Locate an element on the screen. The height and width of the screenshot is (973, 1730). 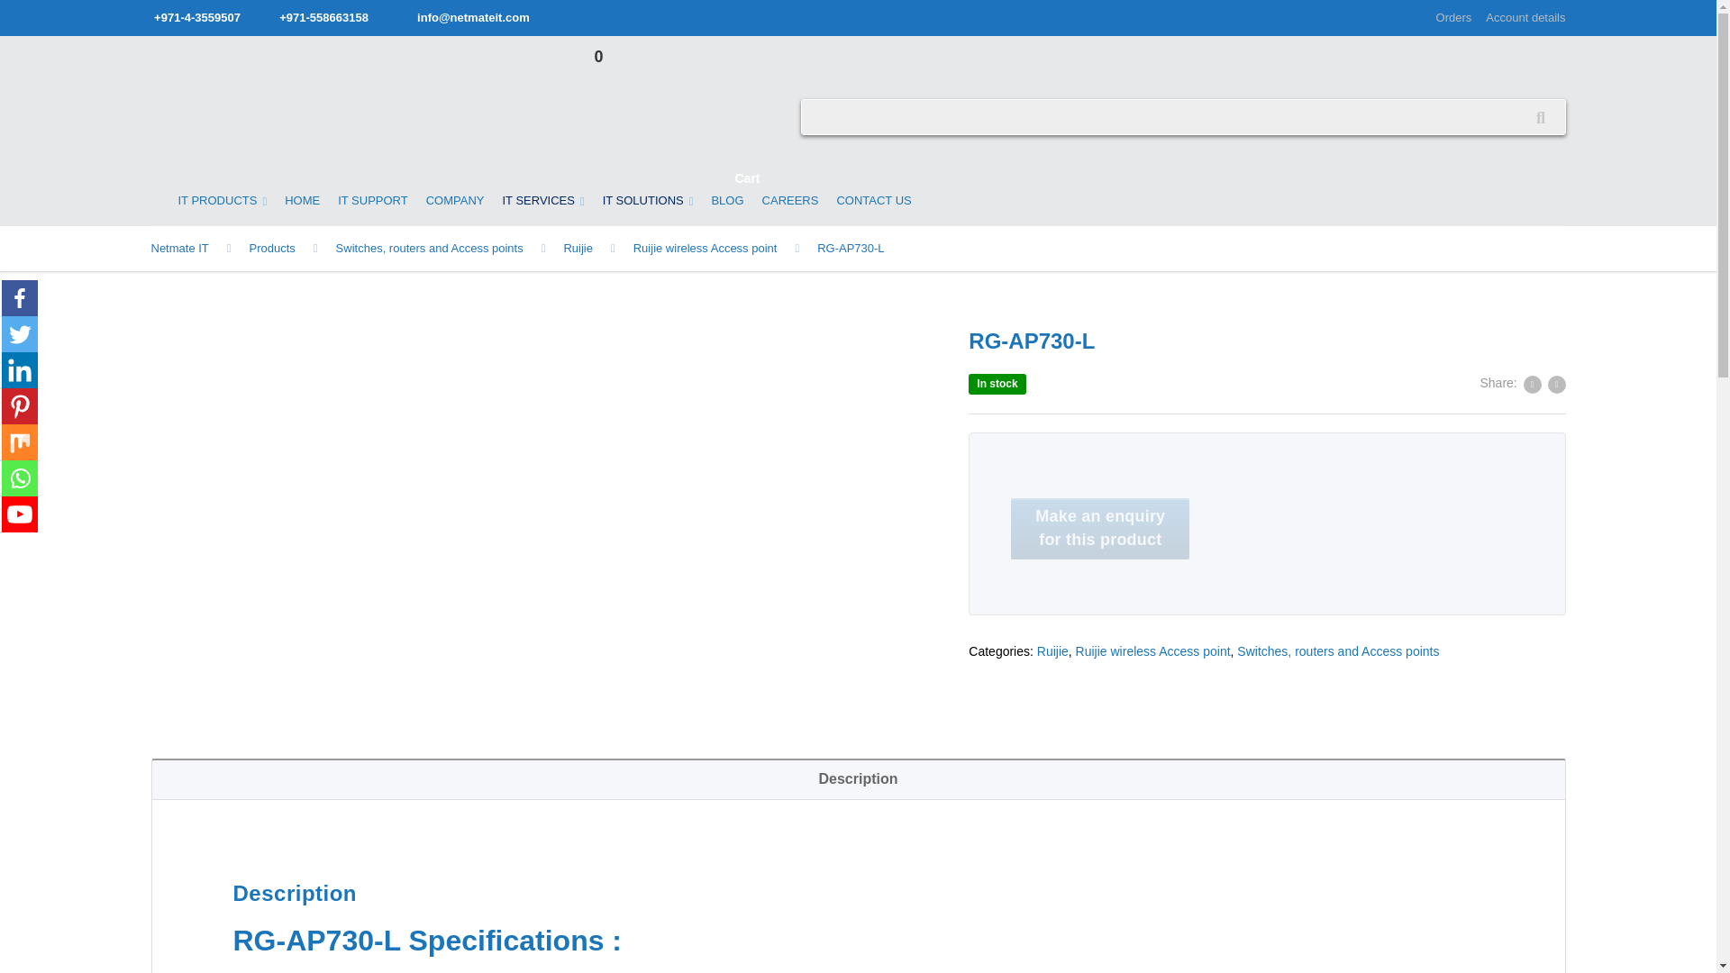
Go to Netmate IT. is located at coordinates (200, 249).